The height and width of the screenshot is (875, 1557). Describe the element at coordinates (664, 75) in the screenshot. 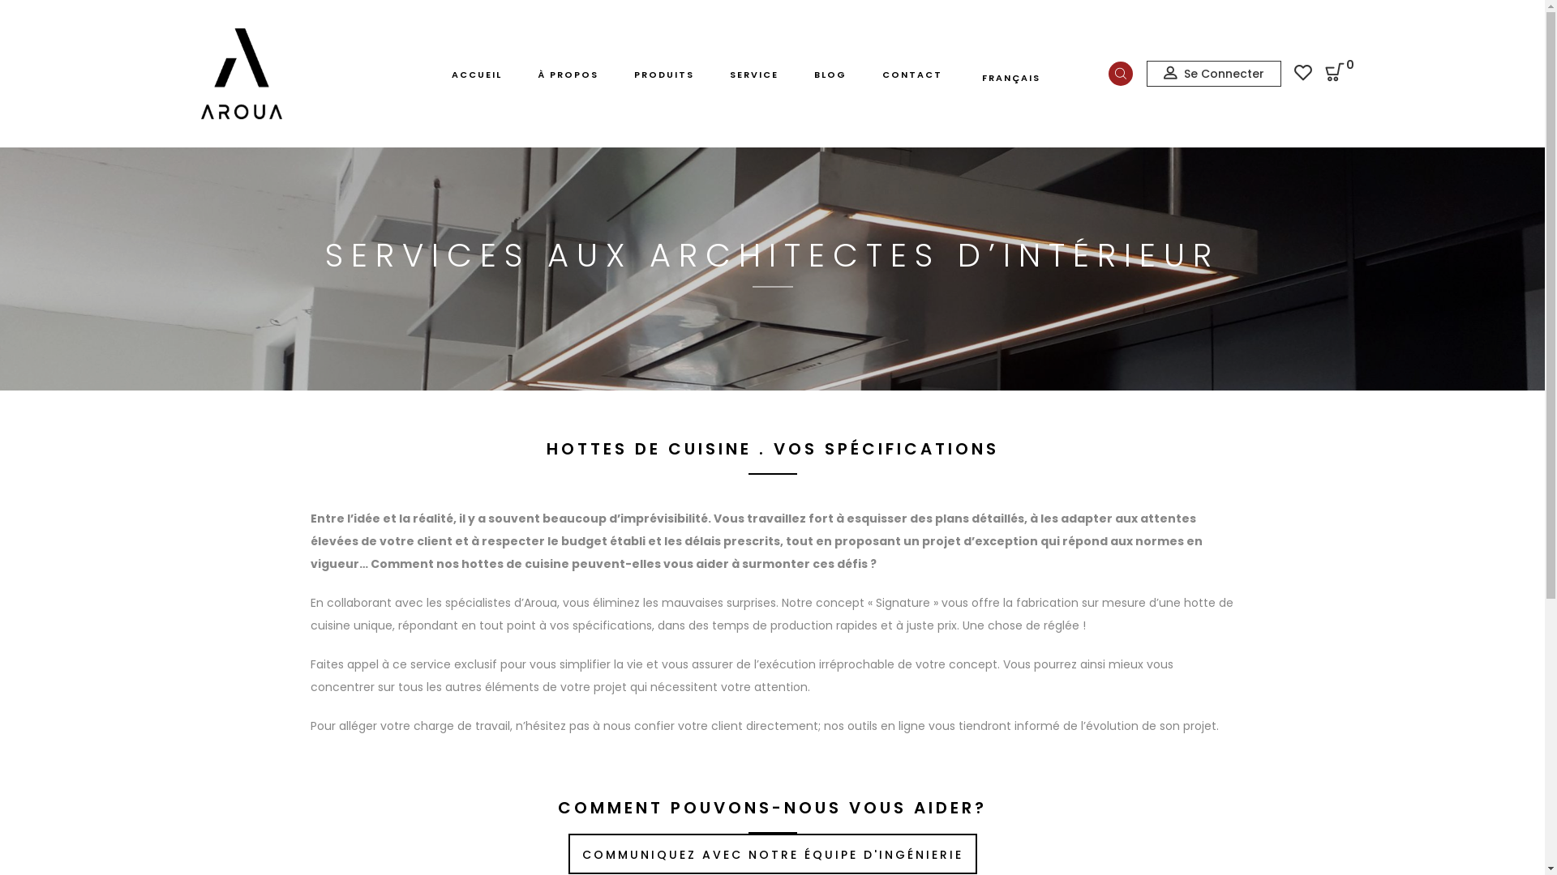

I see `PRODUITS` at that location.